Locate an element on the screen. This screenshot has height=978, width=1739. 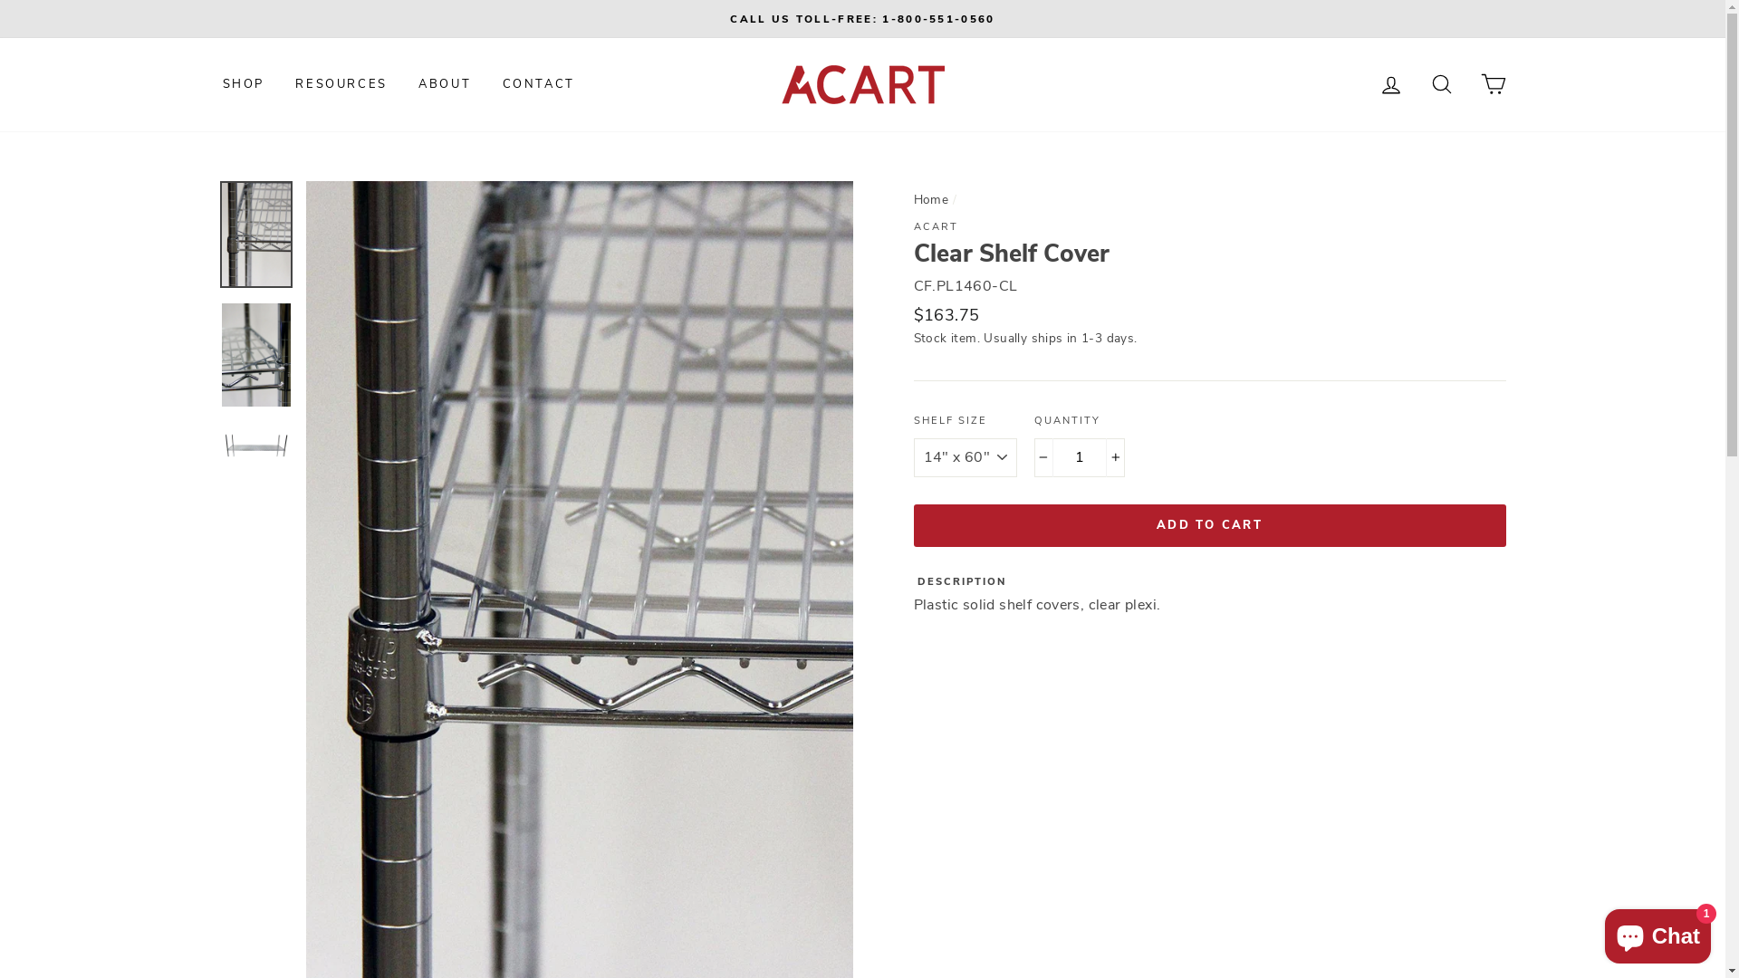
Home is located at coordinates (931, 199).